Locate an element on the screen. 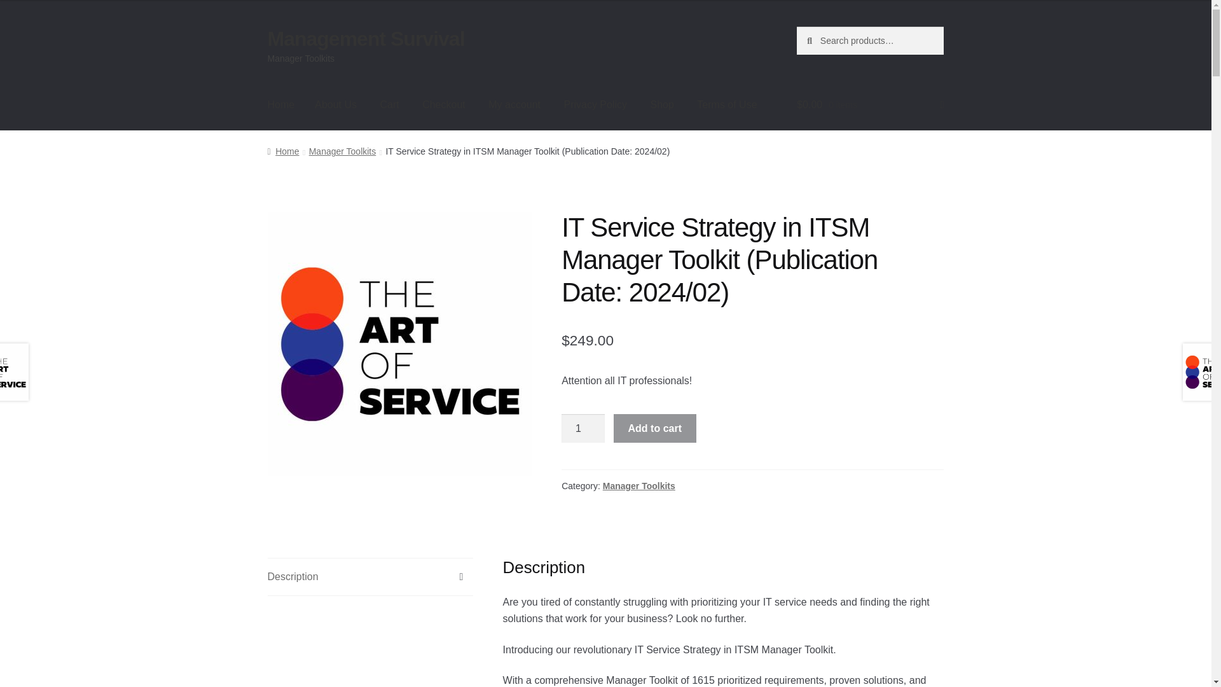 Image resolution: width=1221 pixels, height=687 pixels. 1 is located at coordinates (583, 429).